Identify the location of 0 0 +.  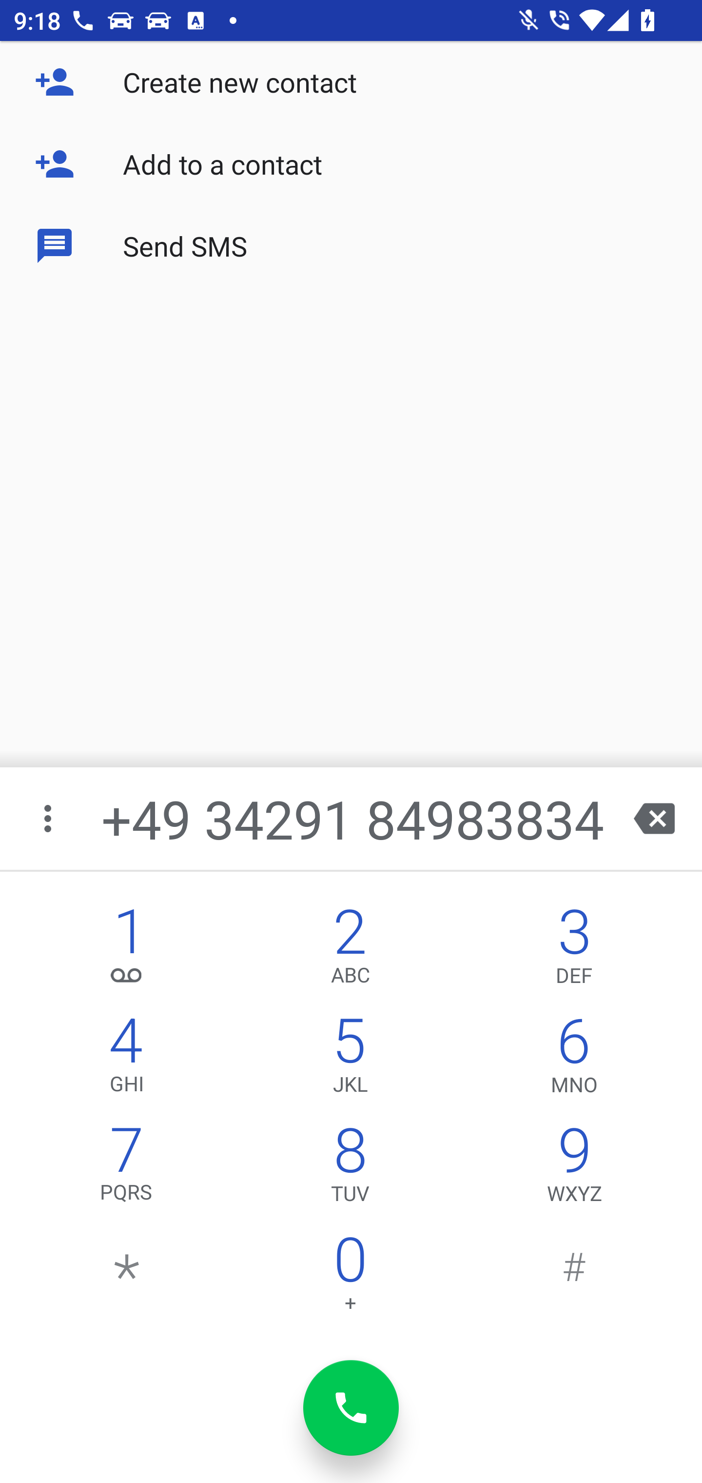
(350, 1278).